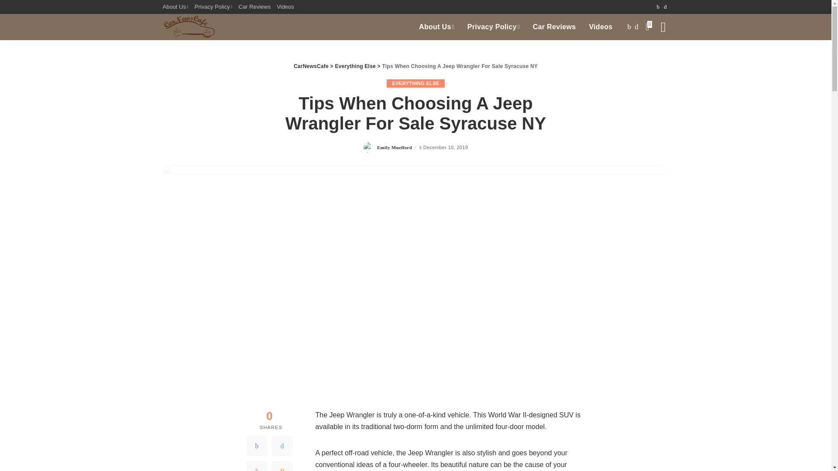 The image size is (838, 471). Describe the element at coordinates (311, 66) in the screenshot. I see `Go to CarNewsCafe.` at that location.